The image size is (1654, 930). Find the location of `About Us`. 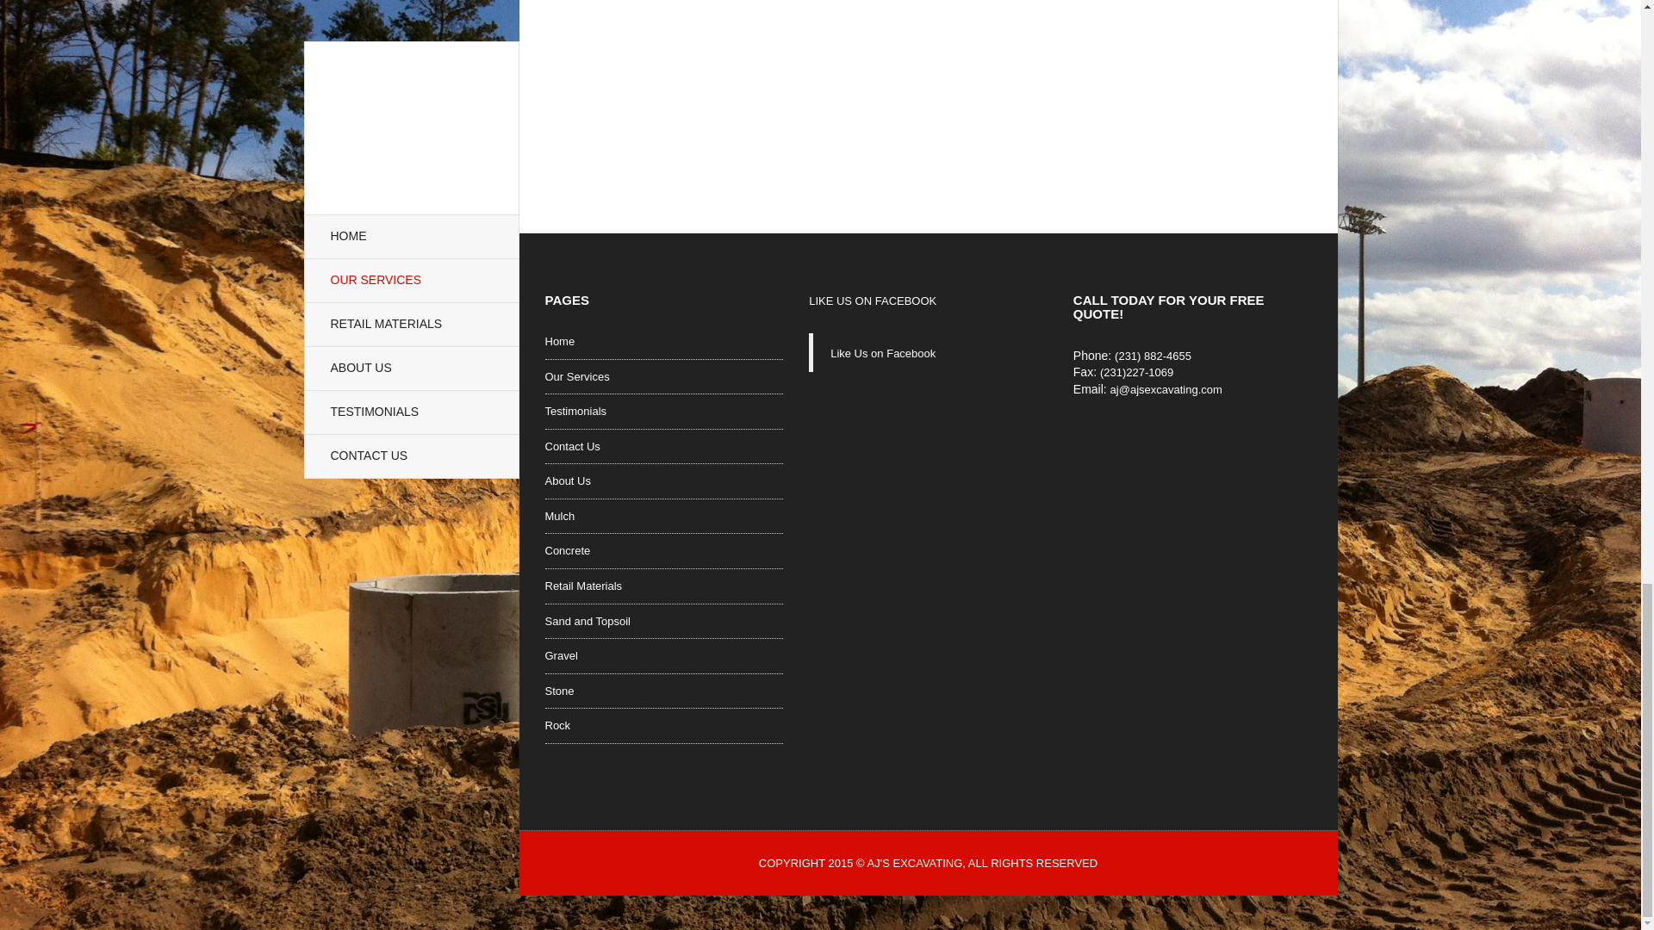

About Us is located at coordinates (567, 486).